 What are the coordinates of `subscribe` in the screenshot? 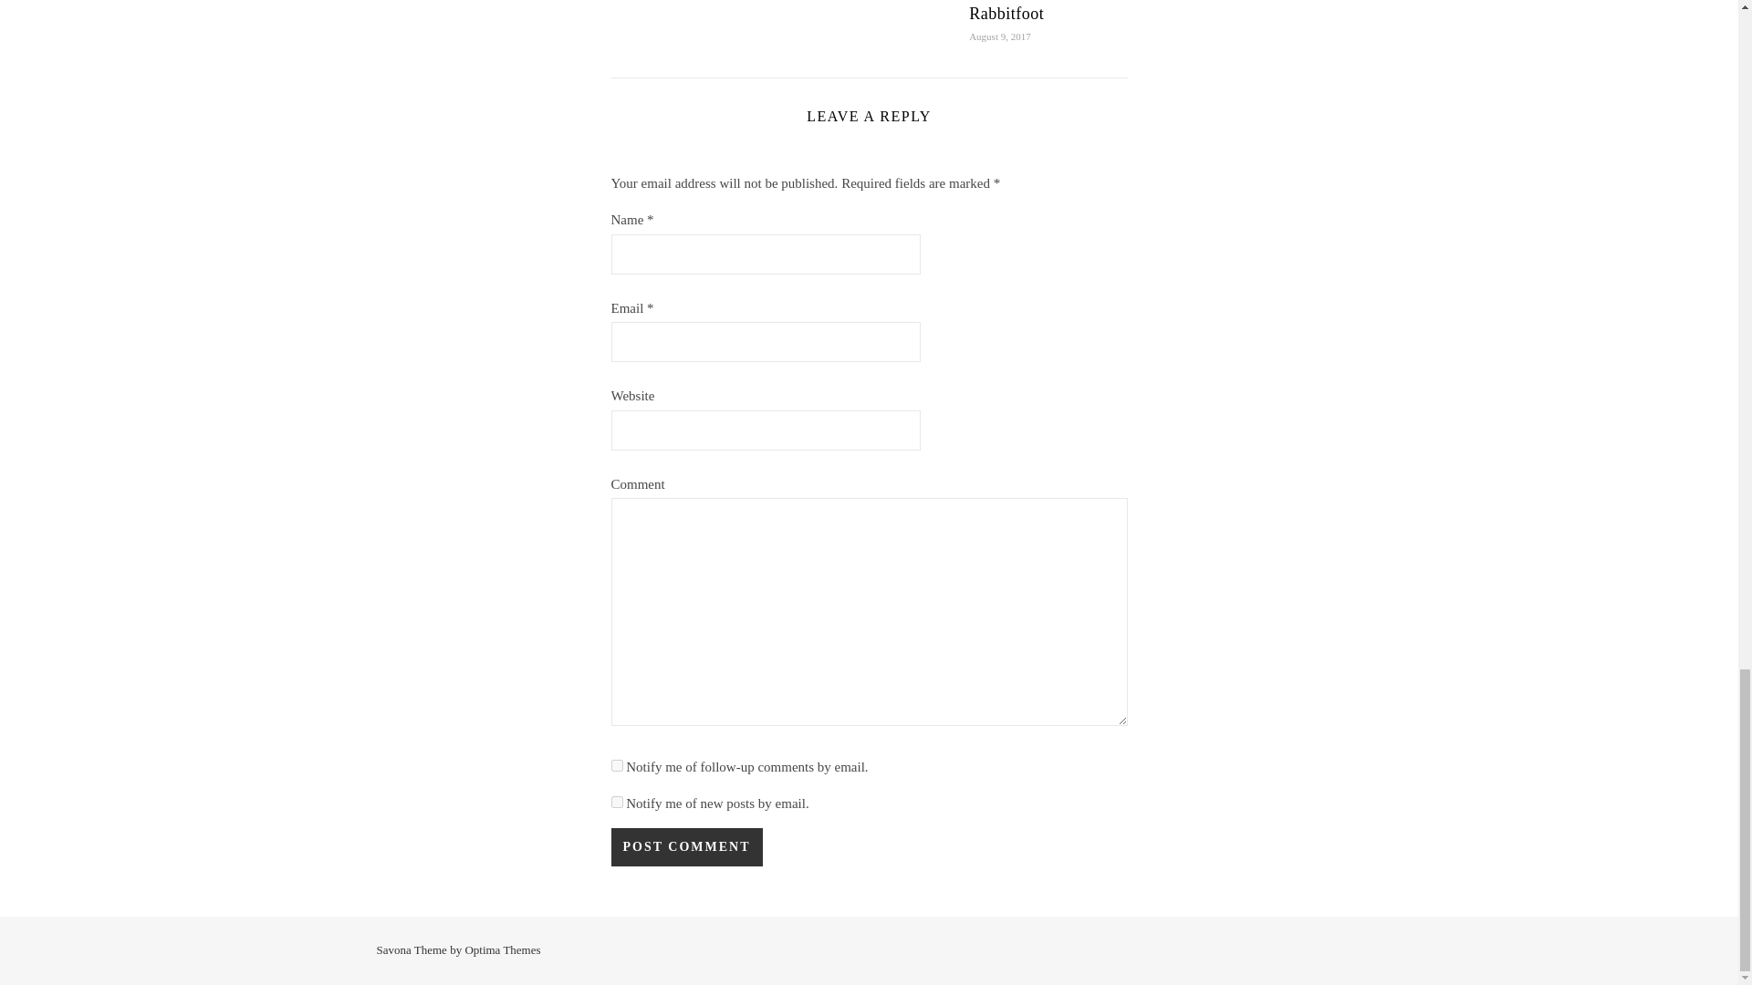 It's located at (617, 801).